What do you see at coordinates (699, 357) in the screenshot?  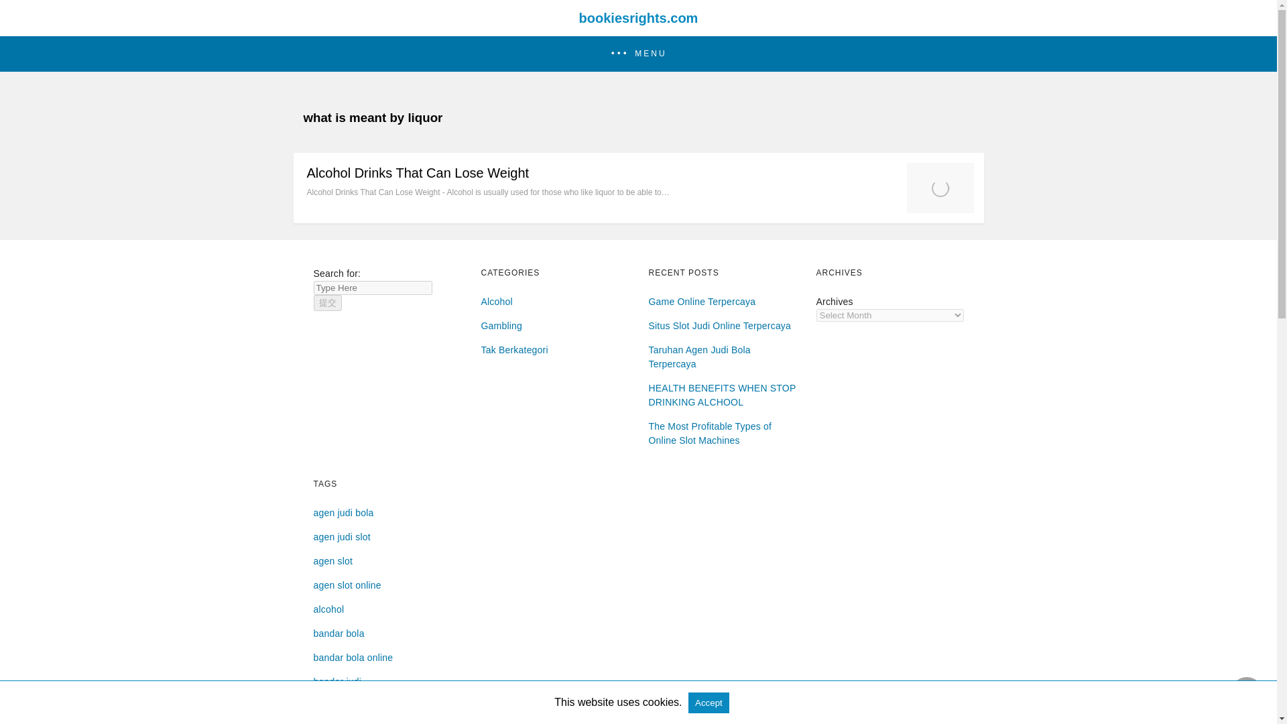 I see `Taruhan Agen Judi Bola Terpercaya` at bounding box center [699, 357].